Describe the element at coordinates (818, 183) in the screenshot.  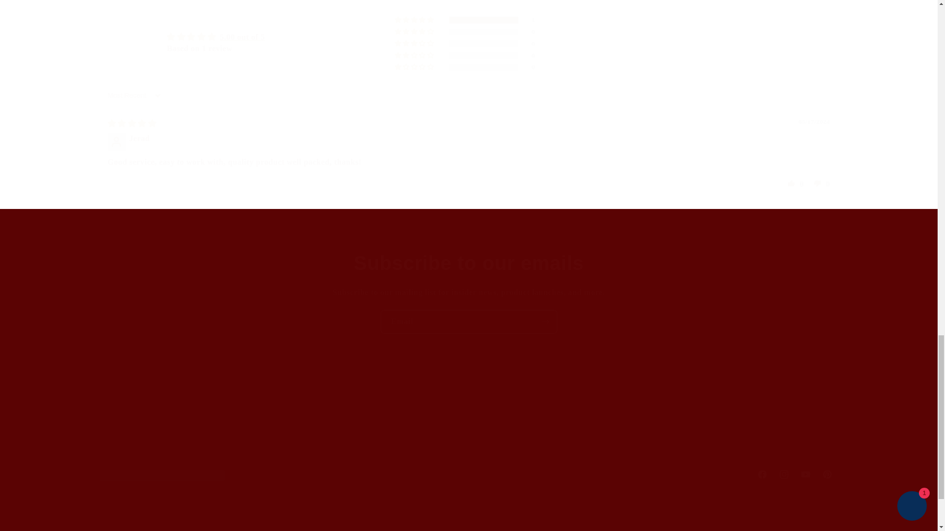
I see `Email` at that location.